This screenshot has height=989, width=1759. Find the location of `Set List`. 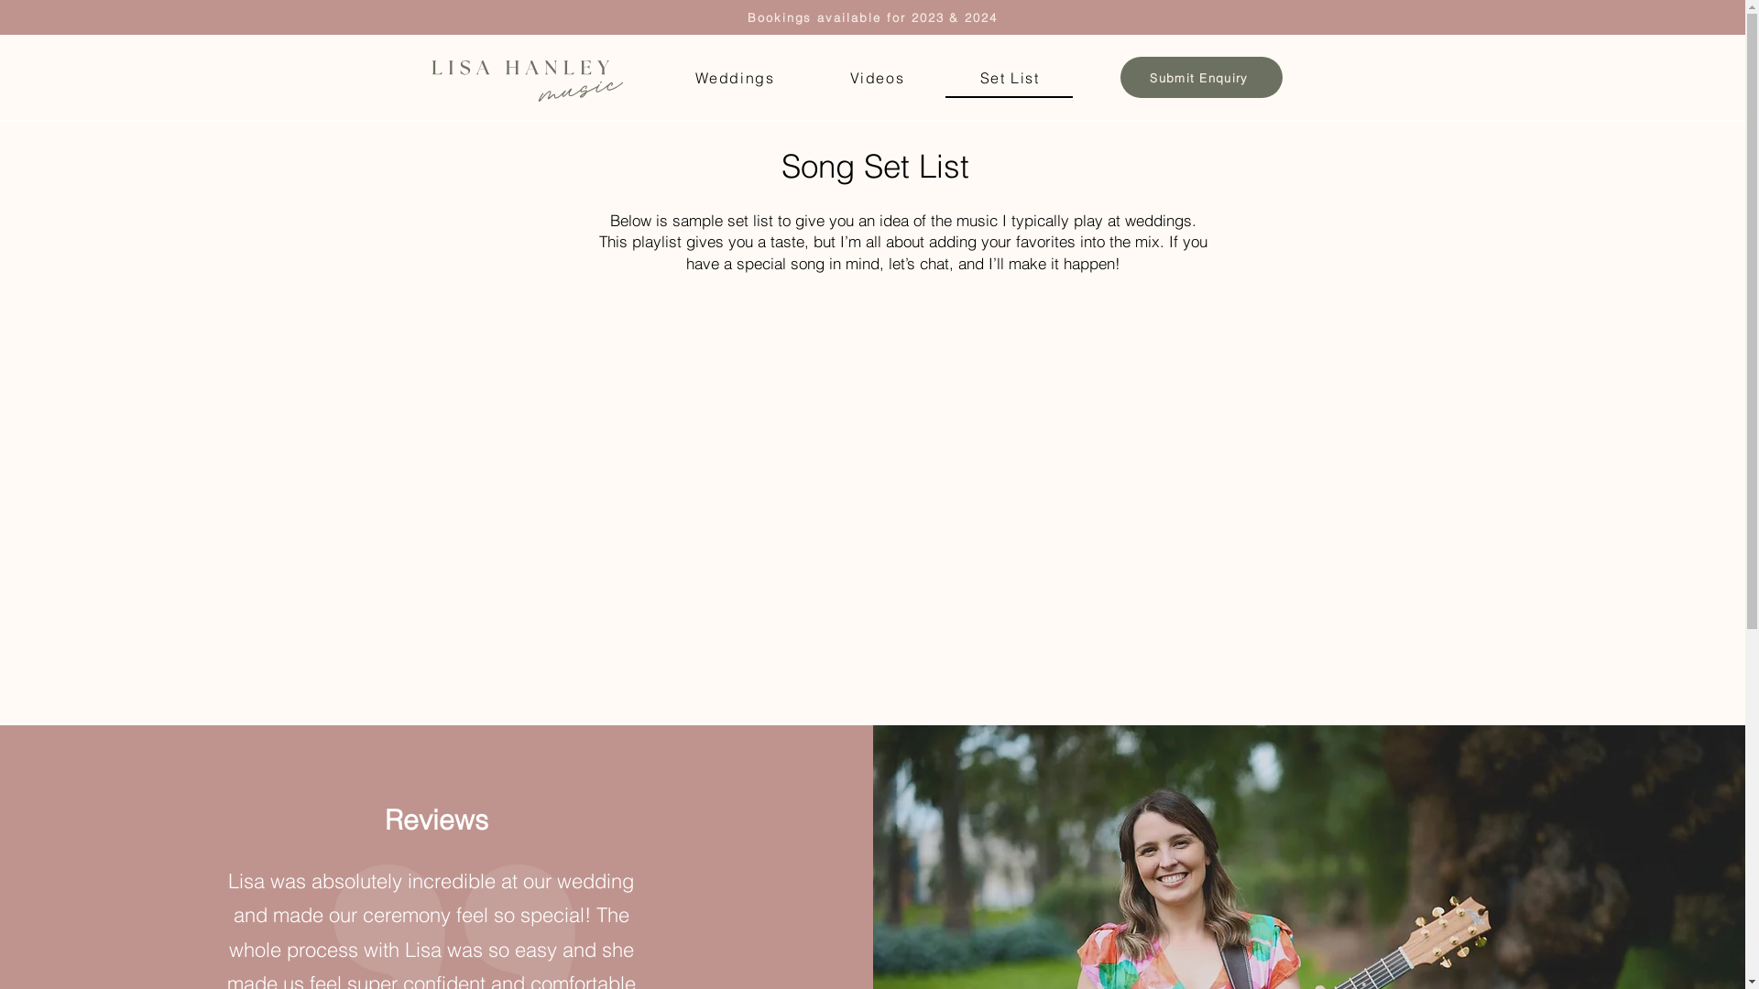

Set List is located at coordinates (1010, 79).